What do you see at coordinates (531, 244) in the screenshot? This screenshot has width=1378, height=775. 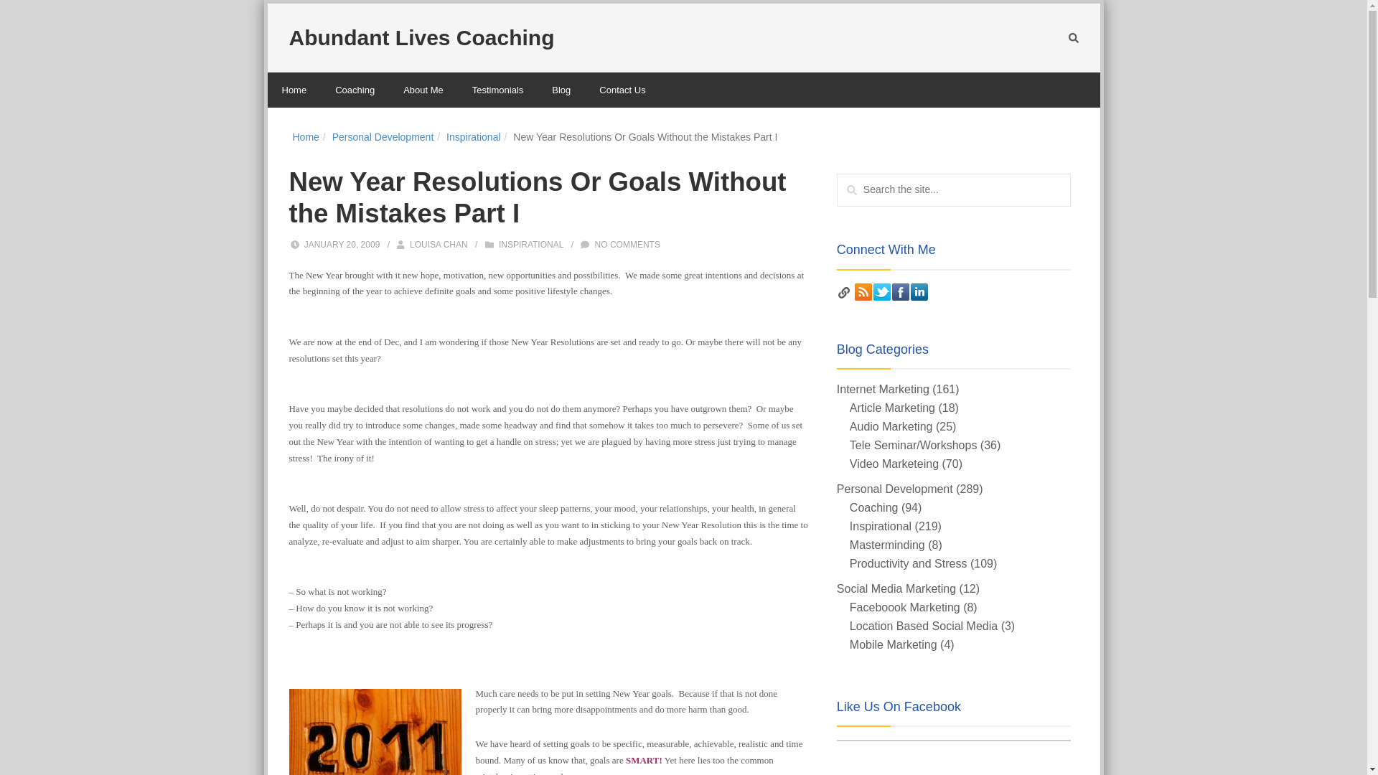 I see `INSPIRATIONAL` at bounding box center [531, 244].